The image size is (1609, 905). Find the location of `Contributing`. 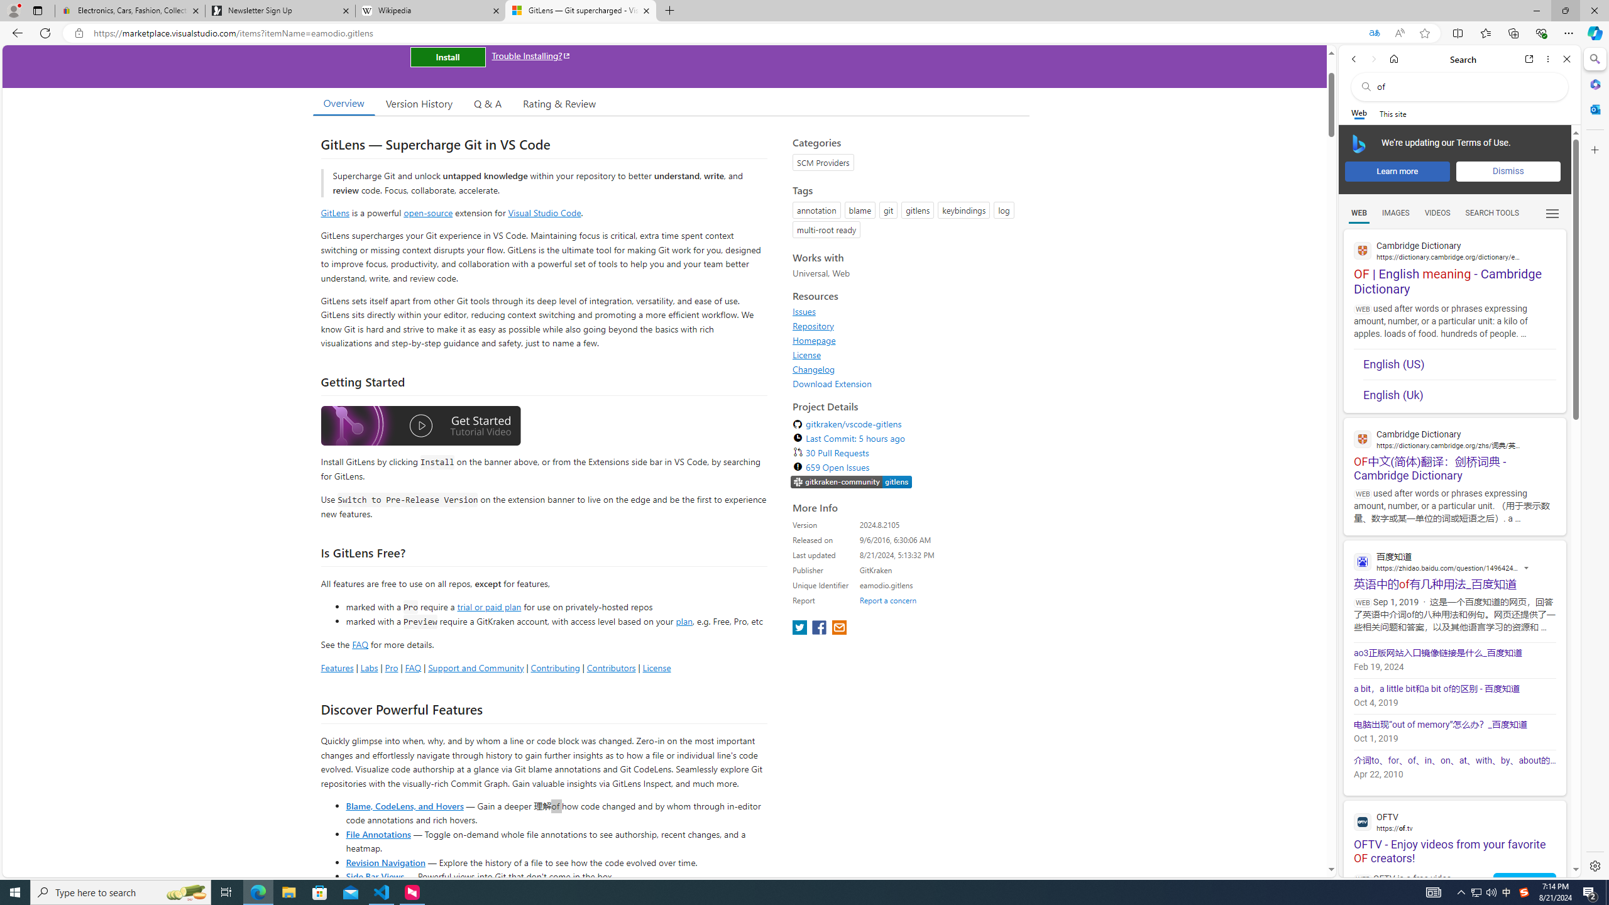

Contributing is located at coordinates (556, 667).